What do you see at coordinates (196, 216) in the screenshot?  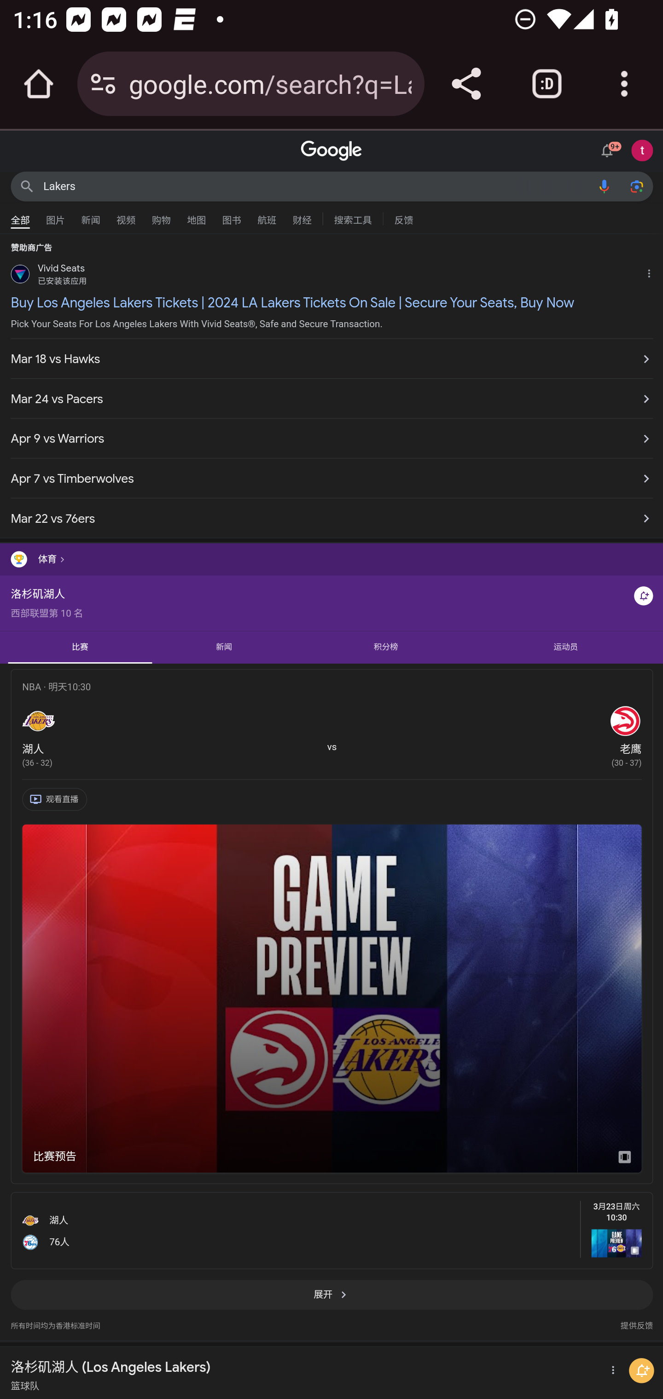 I see `地图` at bounding box center [196, 216].